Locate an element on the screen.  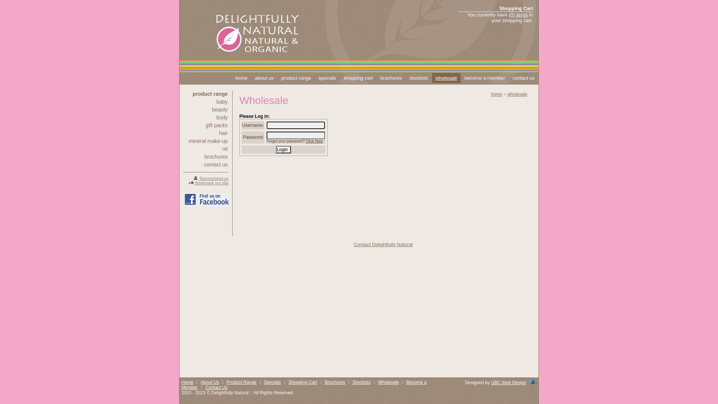
baby is located at coordinates (206, 102).